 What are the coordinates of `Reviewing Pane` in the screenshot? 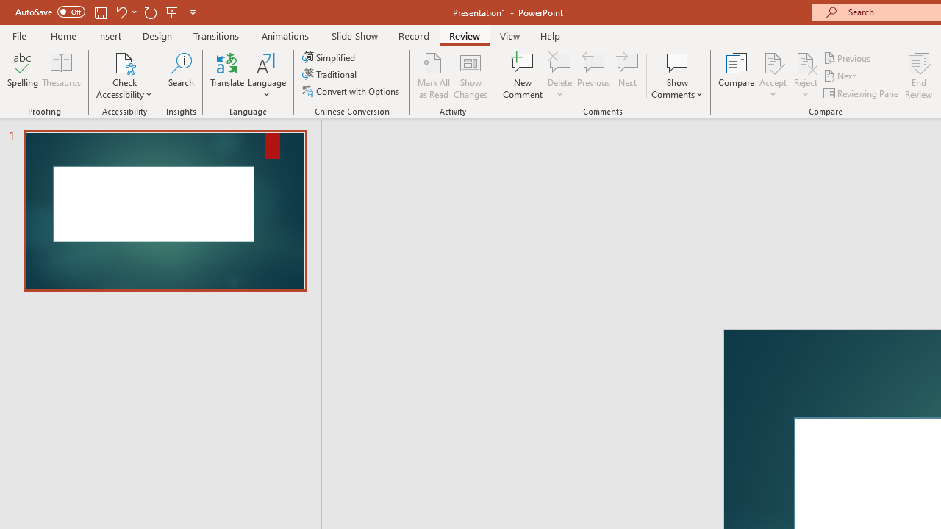 It's located at (862, 93).